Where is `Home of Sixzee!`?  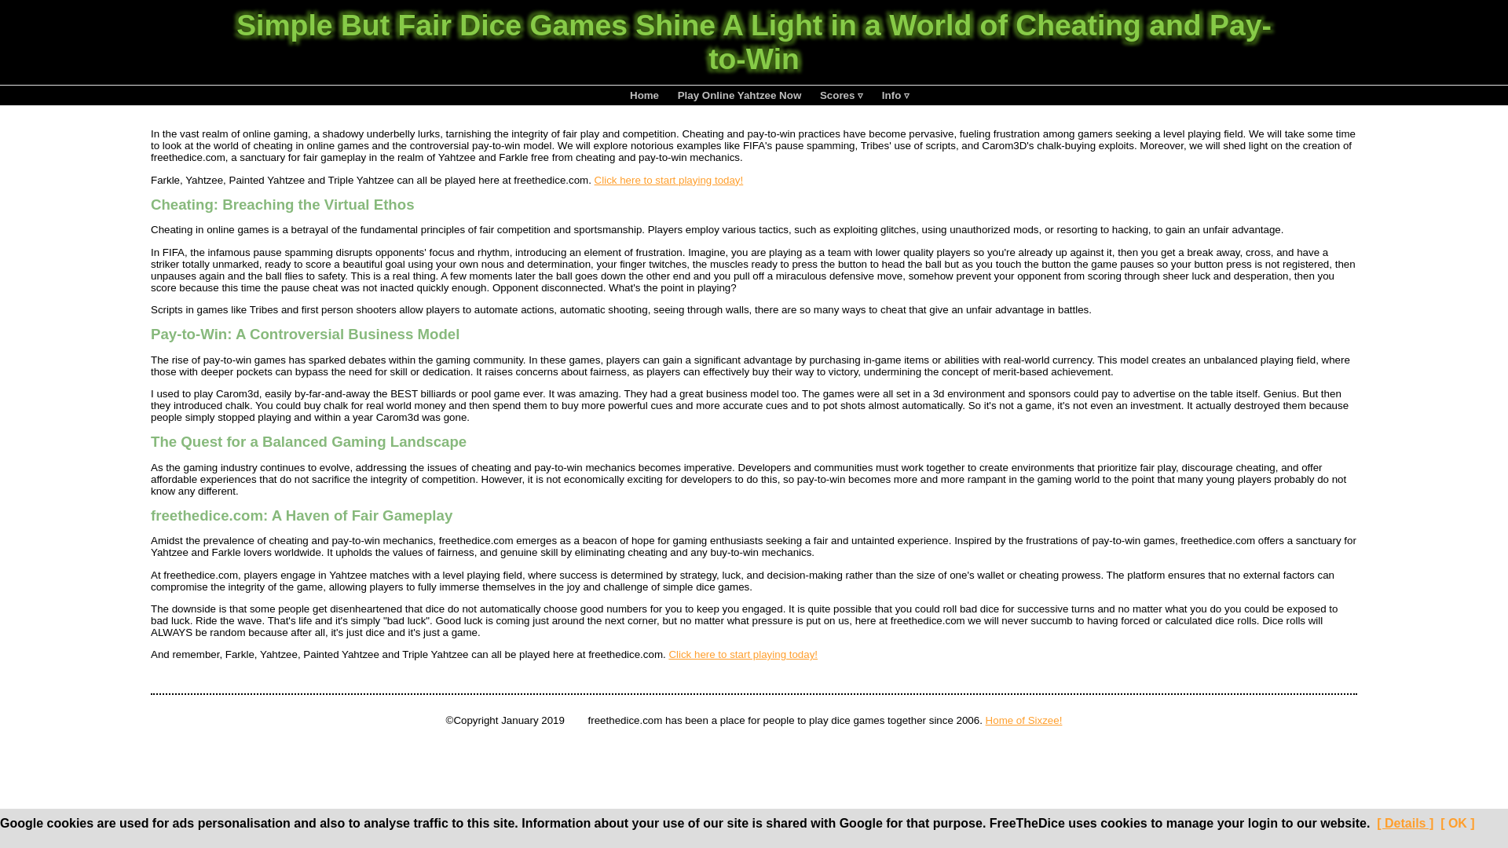 Home of Sixzee! is located at coordinates (1024, 720).